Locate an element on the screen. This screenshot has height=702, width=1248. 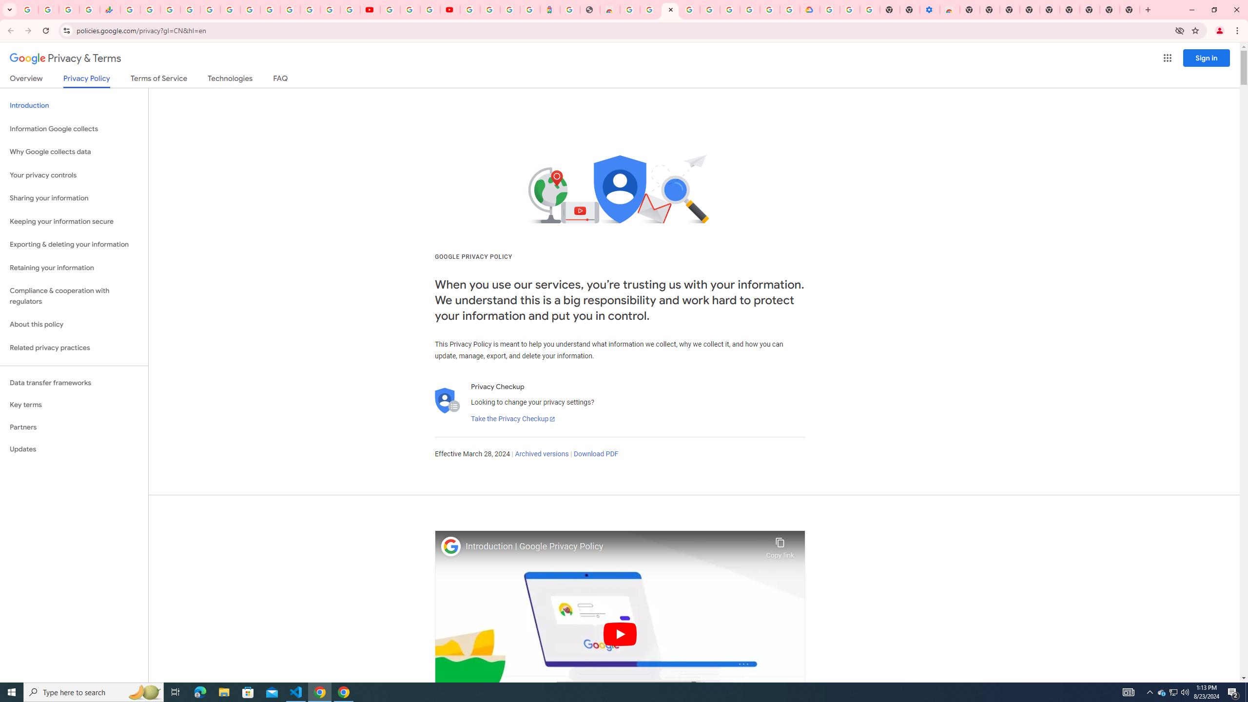
YouTube is located at coordinates (390, 10).